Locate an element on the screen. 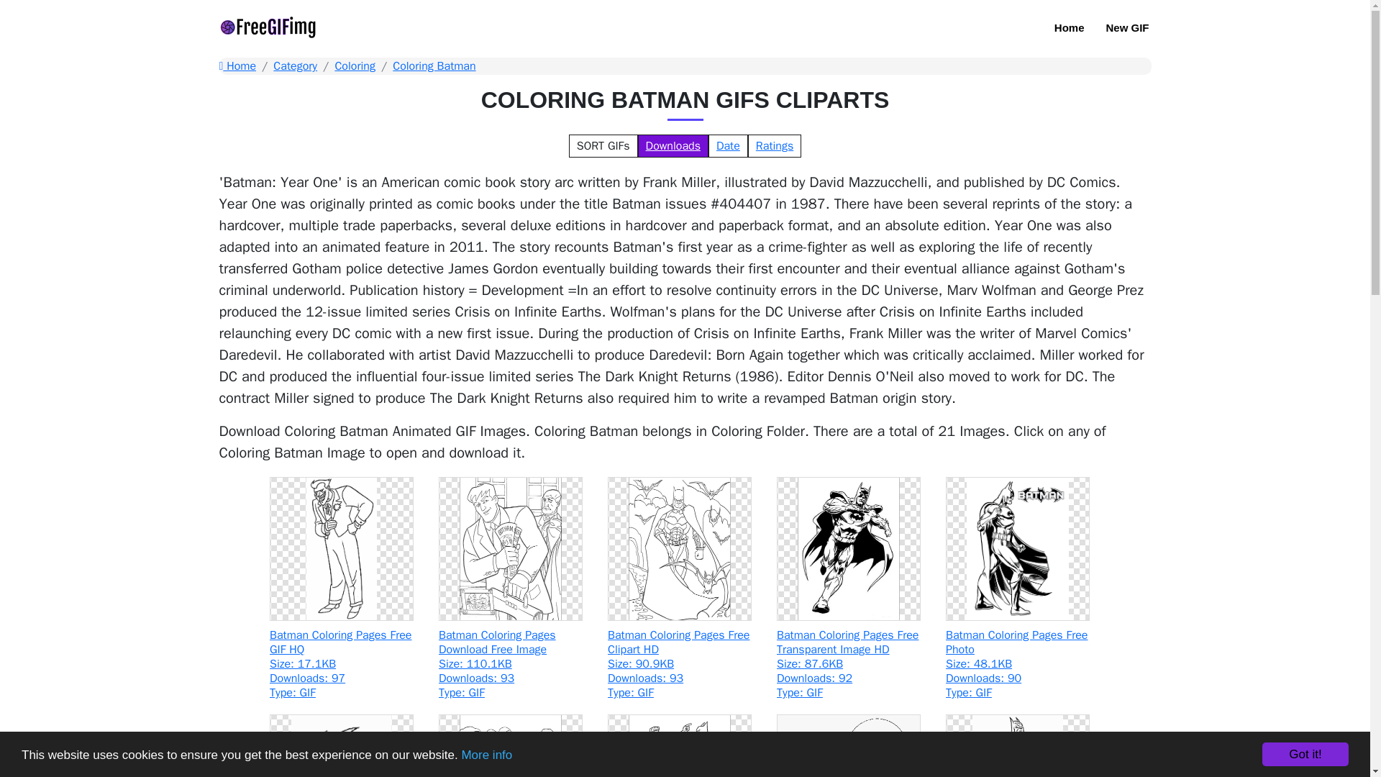 This screenshot has width=1381, height=777. Category is located at coordinates (295, 66).